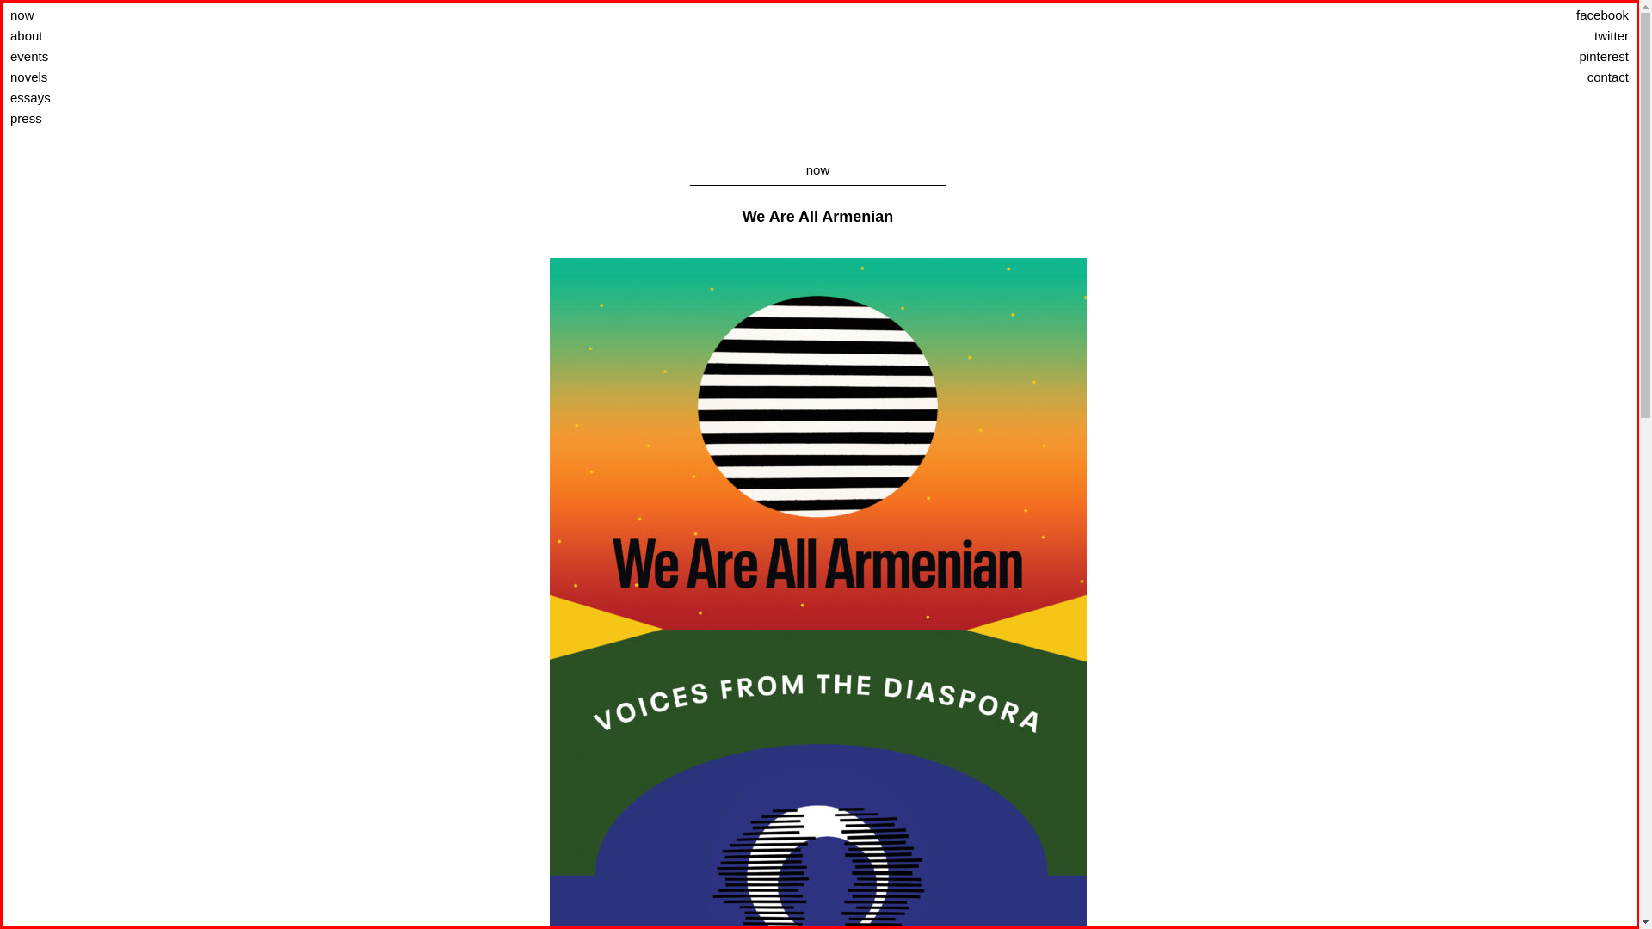 The height and width of the screenshot is (929, 1652). What do you see at coordinates (1569, 77) in the screenshot?
I see `contact` at bounding box center [1569, 77].